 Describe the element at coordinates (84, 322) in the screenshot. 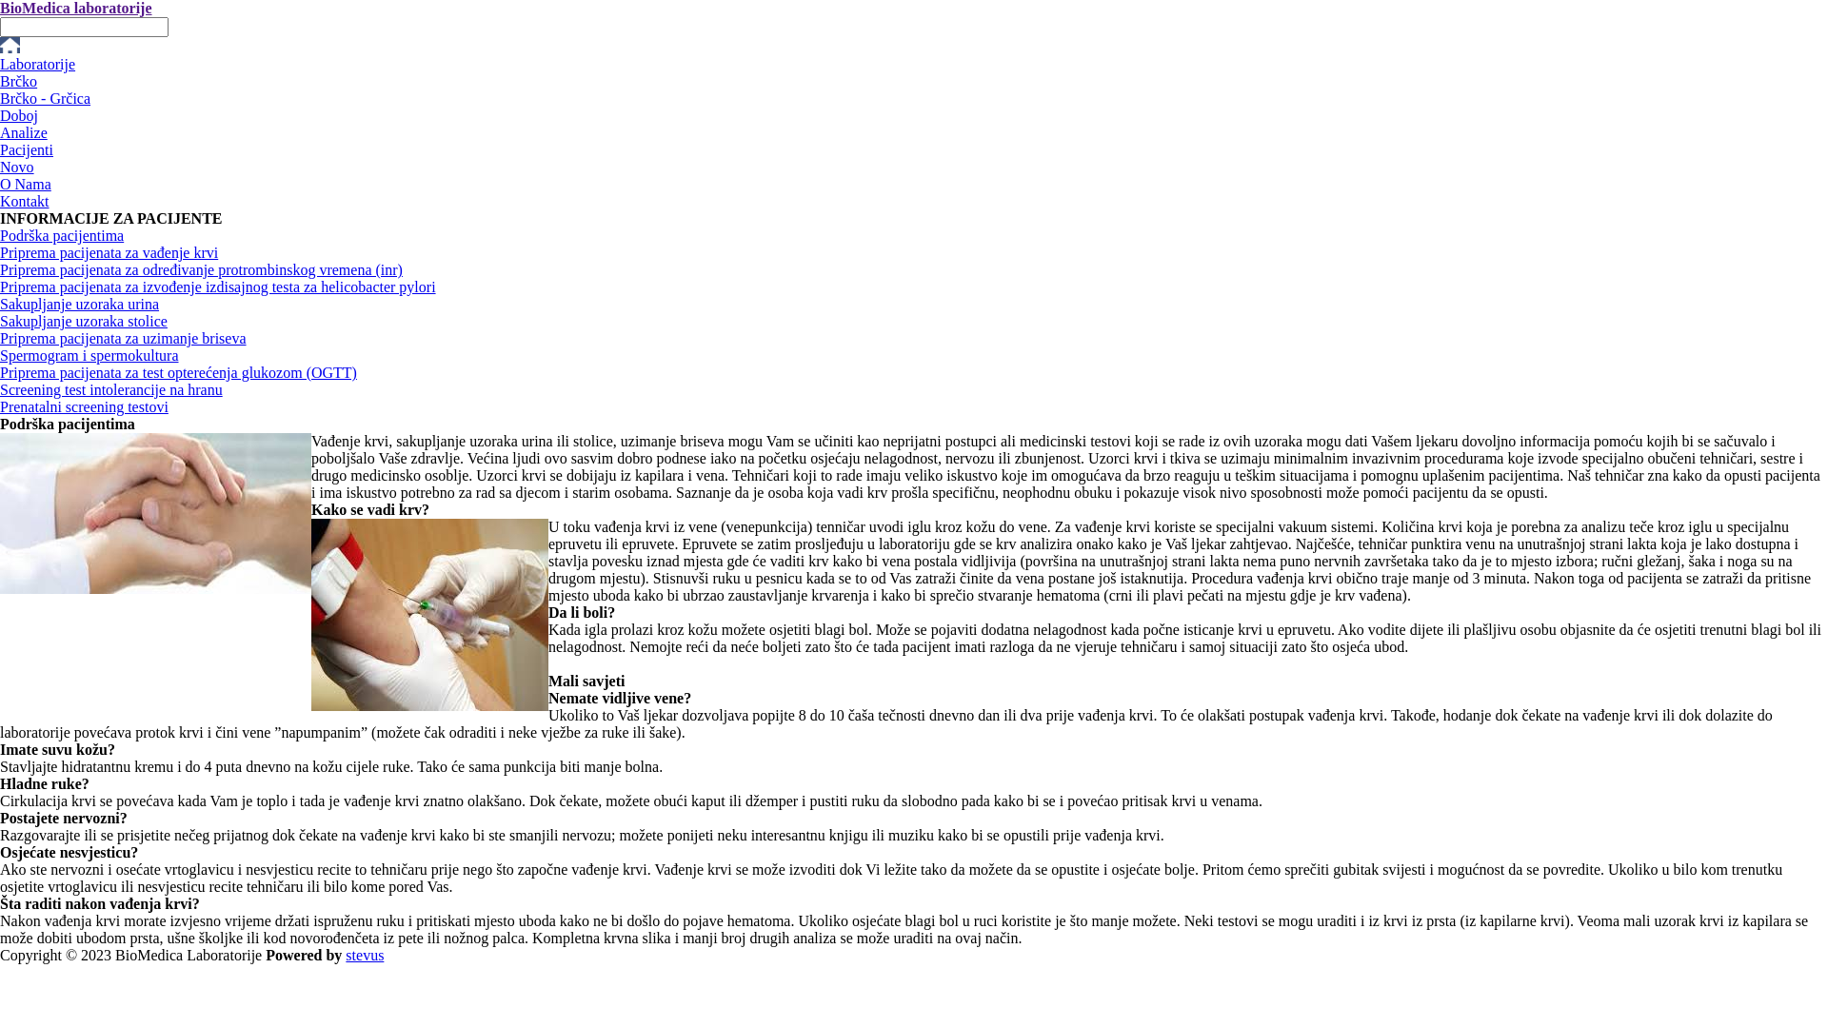

I see `Sakupljanje uzoraka stolice` at that location.